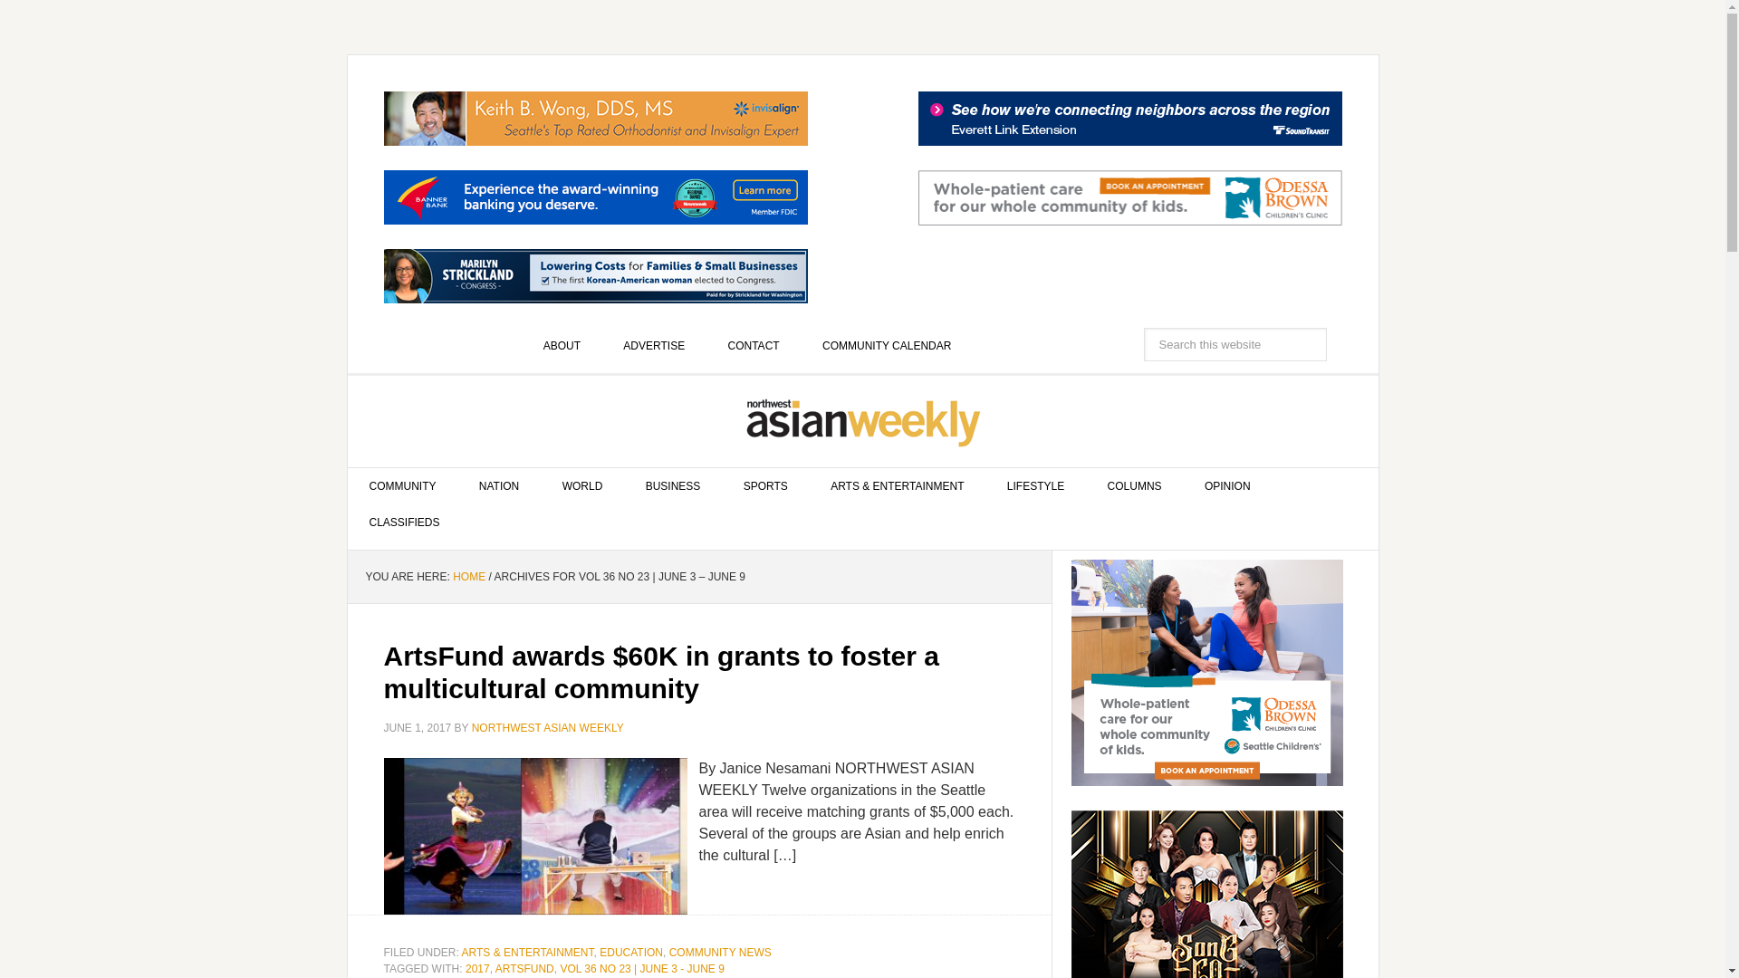 Image resolution: width=1739 pixels, height=978 pixels. What do you see at coordinates (498, 486) in the screenshot?
I see `NATION` at bounding box center [498, 486].